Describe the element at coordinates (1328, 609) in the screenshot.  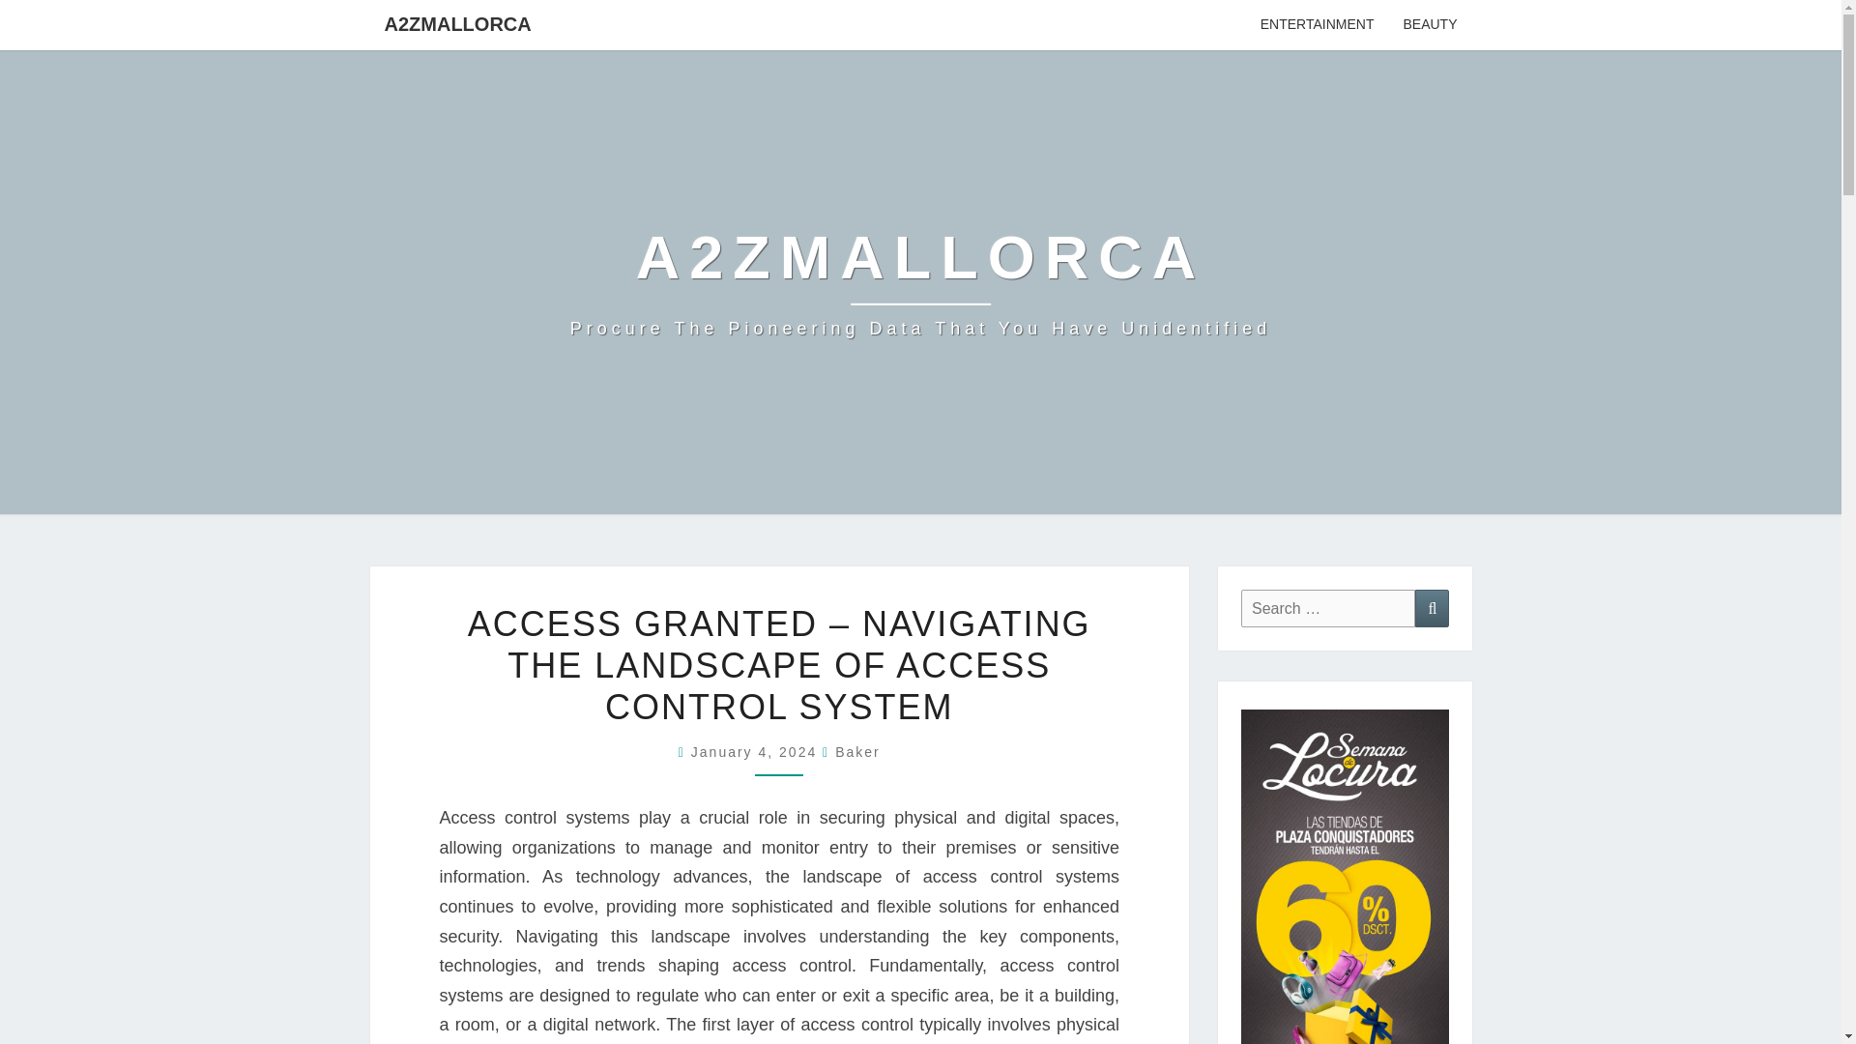
I see `Search for:` at that location.